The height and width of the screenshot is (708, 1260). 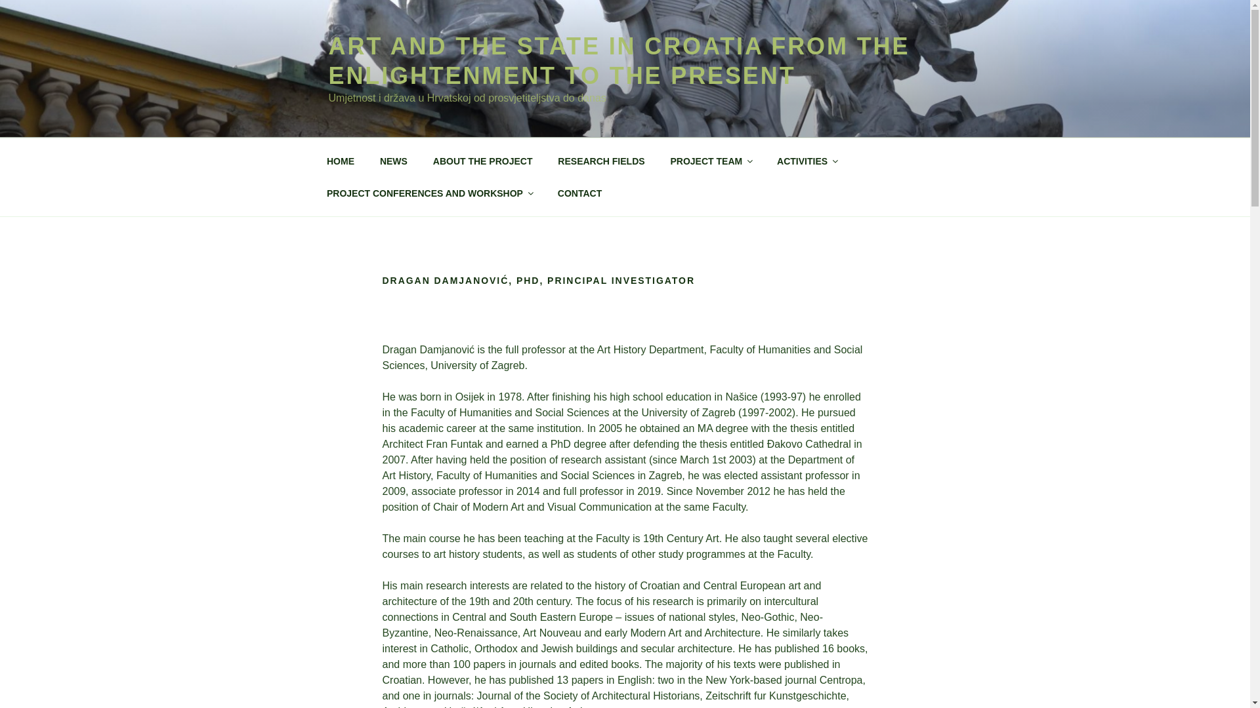 I want to click on RESEARCH FIELDS, so click(x=601, y=161).